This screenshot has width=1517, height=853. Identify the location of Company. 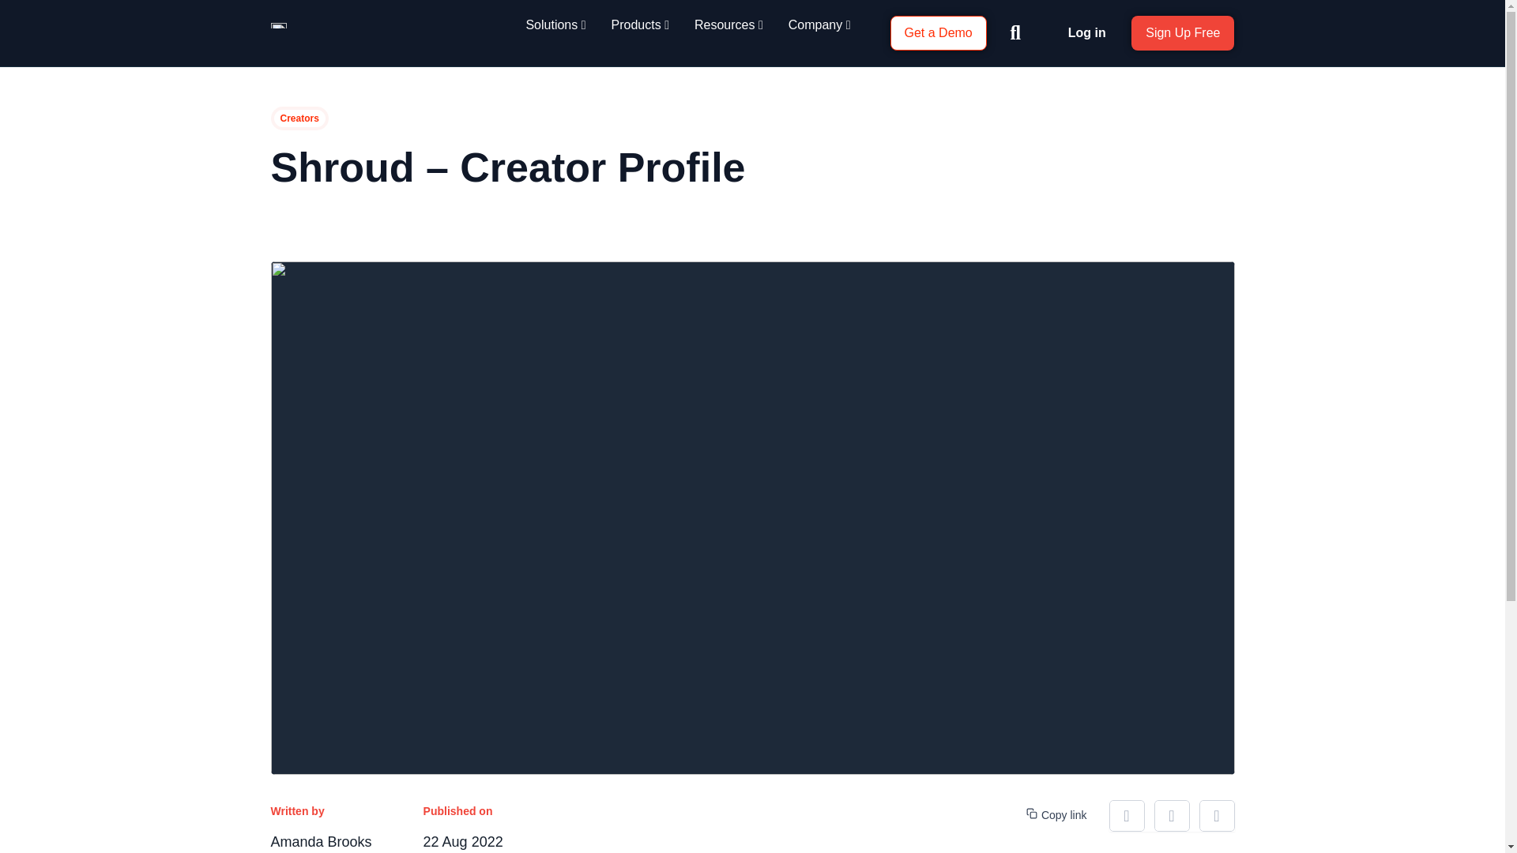
(820, 25).